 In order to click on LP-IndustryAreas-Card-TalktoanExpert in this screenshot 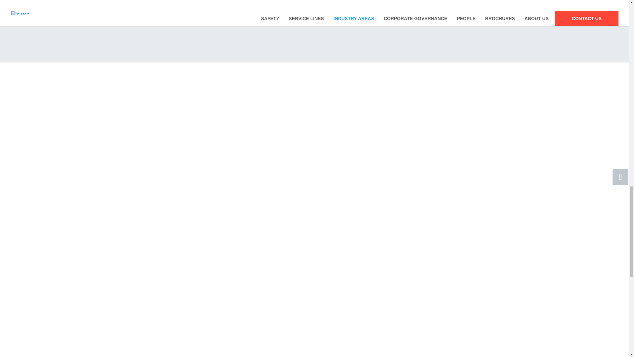, I will do `click(411, 12)`.